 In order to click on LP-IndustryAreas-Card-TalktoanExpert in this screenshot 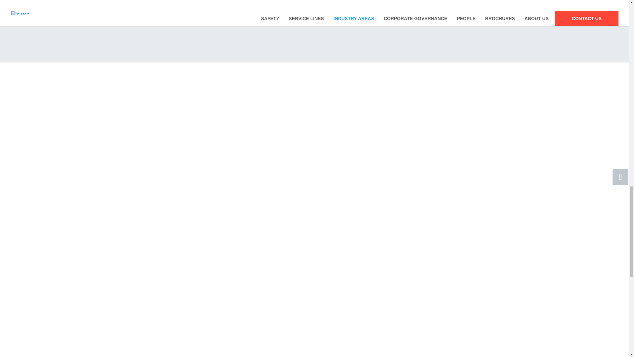, I will do `click(411, 12)`.